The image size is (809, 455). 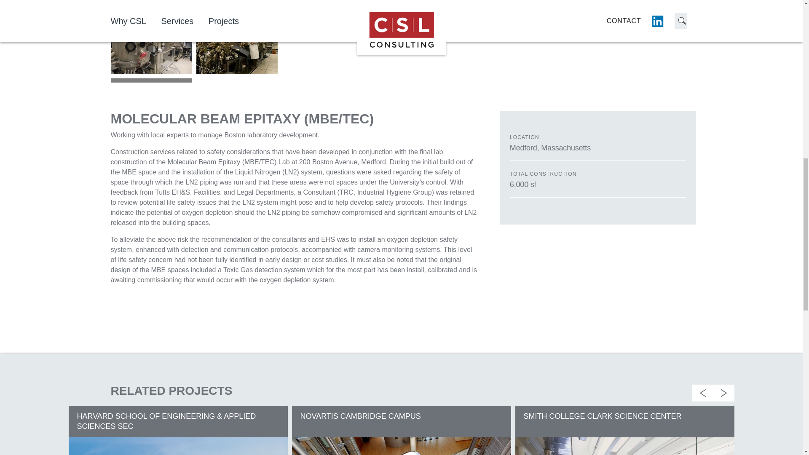 I want to click on Previous, so click(x=702, y=393).